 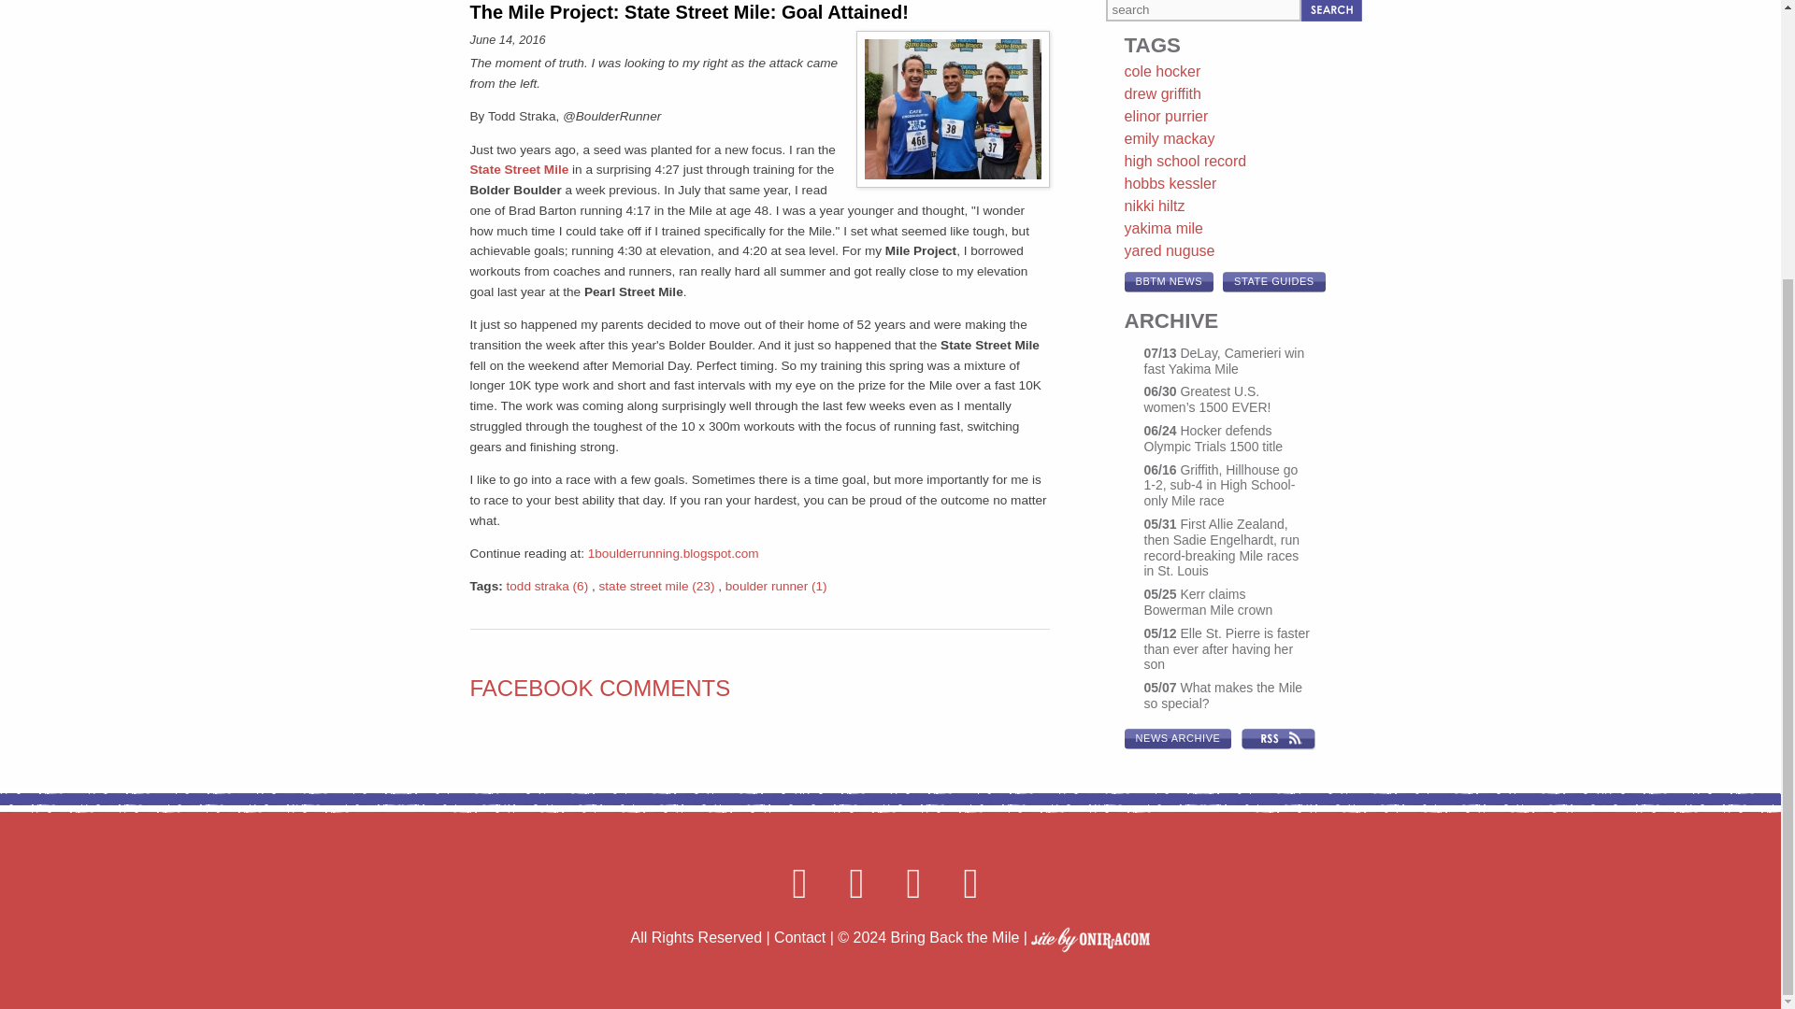 What do you see at coordinates (1168, 282) in the screenshot?
I see `BBTM NEWS` at bounding box center [1168, 282].